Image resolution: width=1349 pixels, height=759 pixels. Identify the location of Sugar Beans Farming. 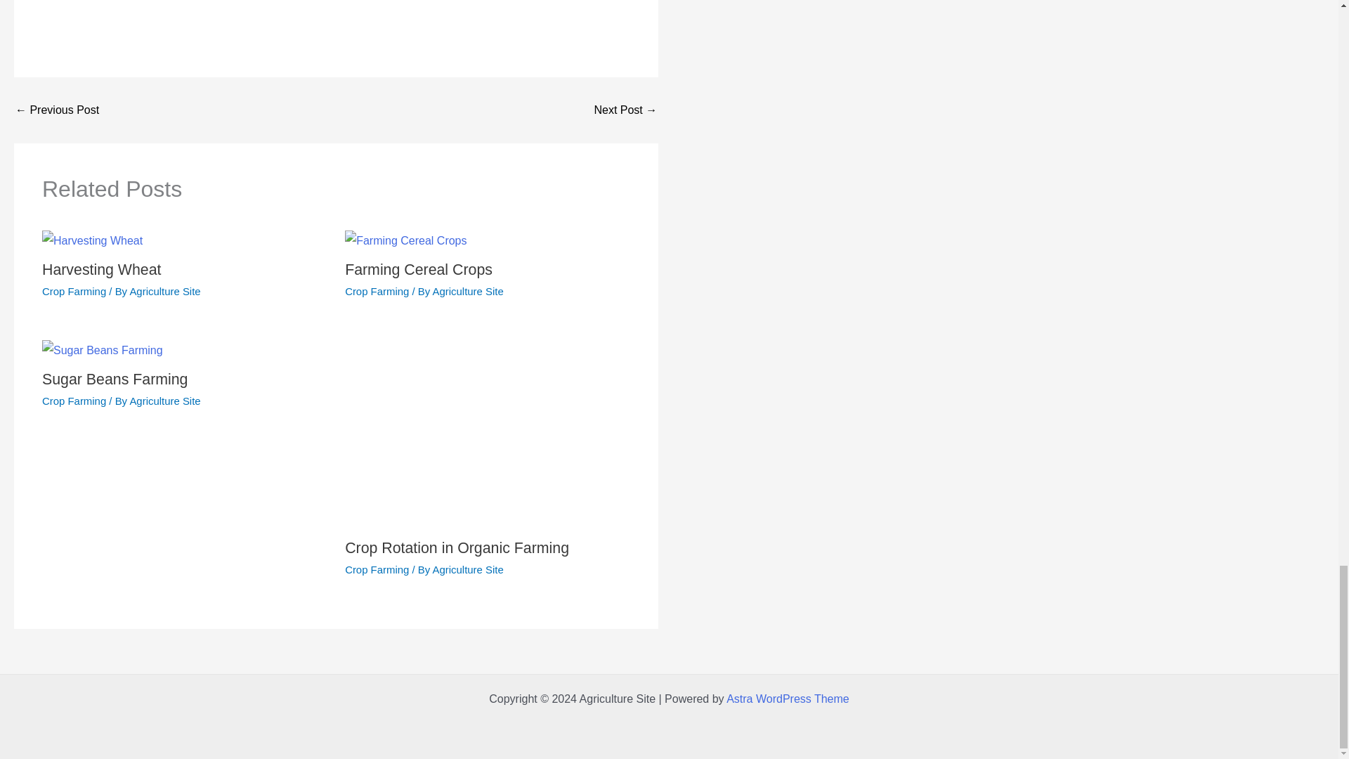
(114, 379).